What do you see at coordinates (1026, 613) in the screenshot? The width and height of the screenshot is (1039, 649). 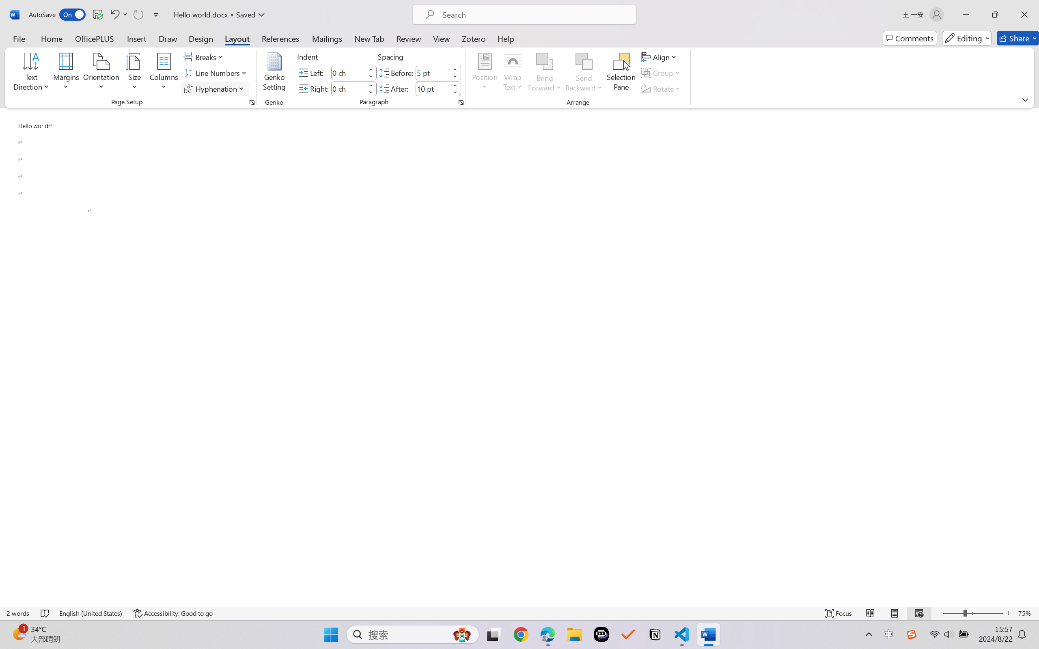 I see `Zoom 75%` at bounding box center [1026, 613].